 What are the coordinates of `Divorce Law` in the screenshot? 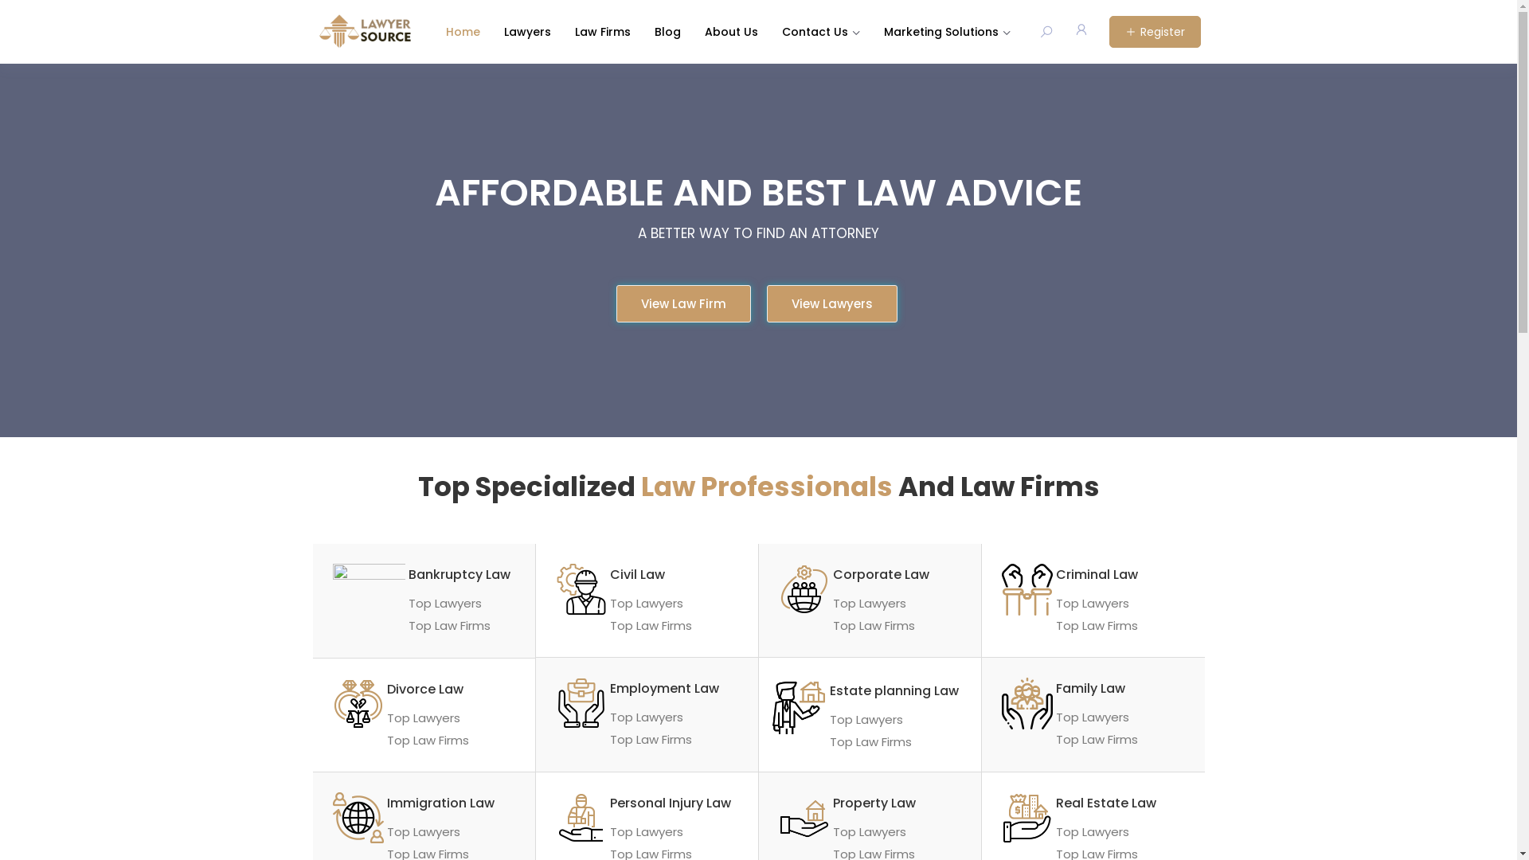 It's located at (425, 690).